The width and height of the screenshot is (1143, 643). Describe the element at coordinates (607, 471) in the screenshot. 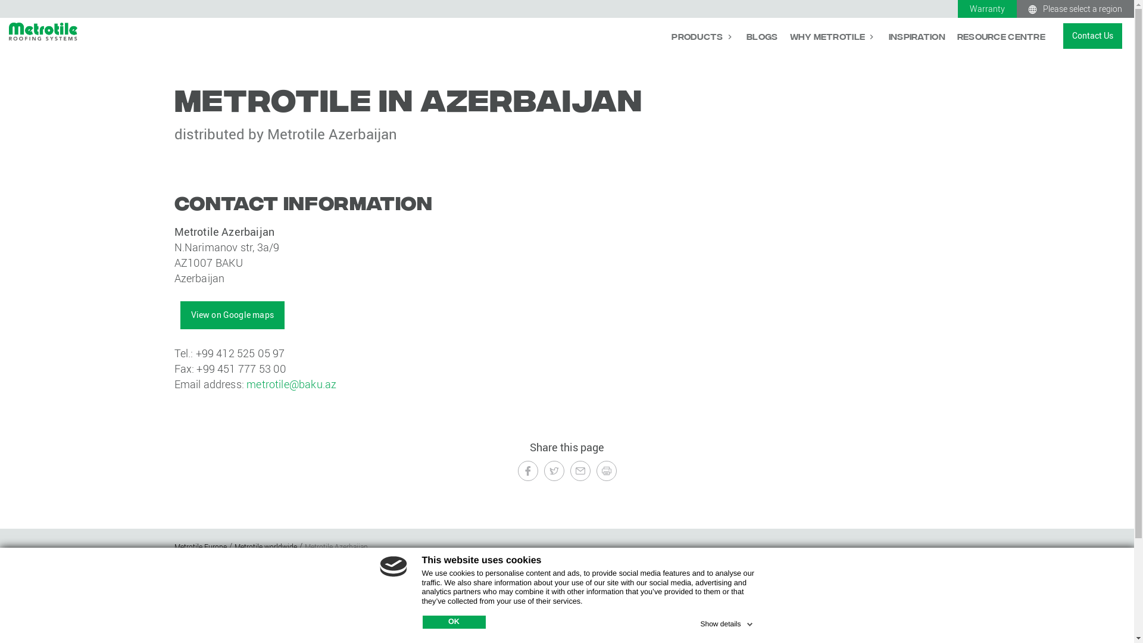

I see `Print this page` at that location.